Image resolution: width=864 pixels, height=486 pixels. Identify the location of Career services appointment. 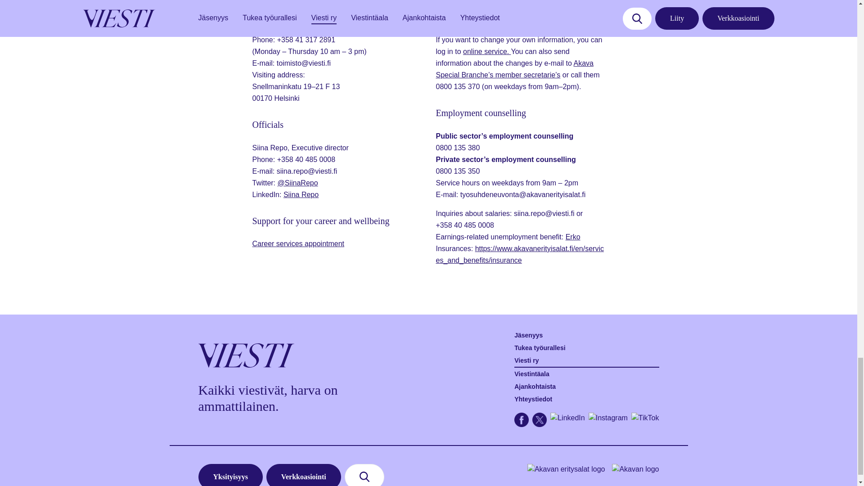
(298, 243).